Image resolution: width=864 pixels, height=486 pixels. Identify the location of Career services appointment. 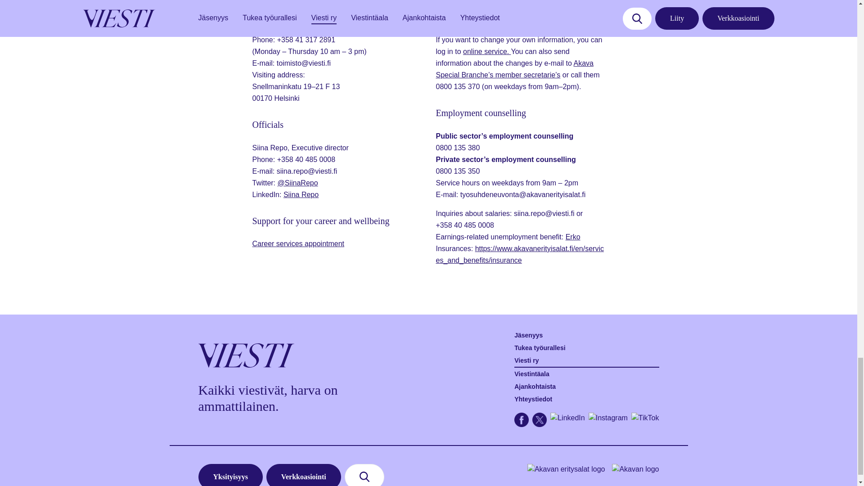
(298, 243).